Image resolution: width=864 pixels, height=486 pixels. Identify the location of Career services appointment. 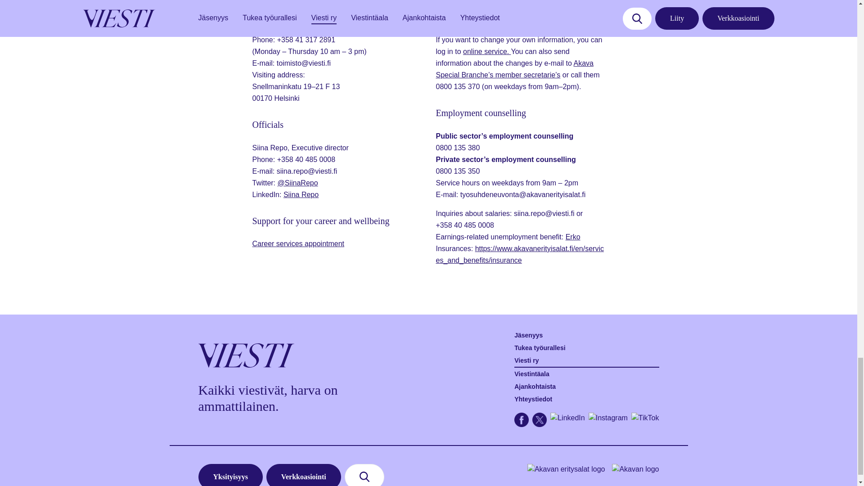
(298, 243).